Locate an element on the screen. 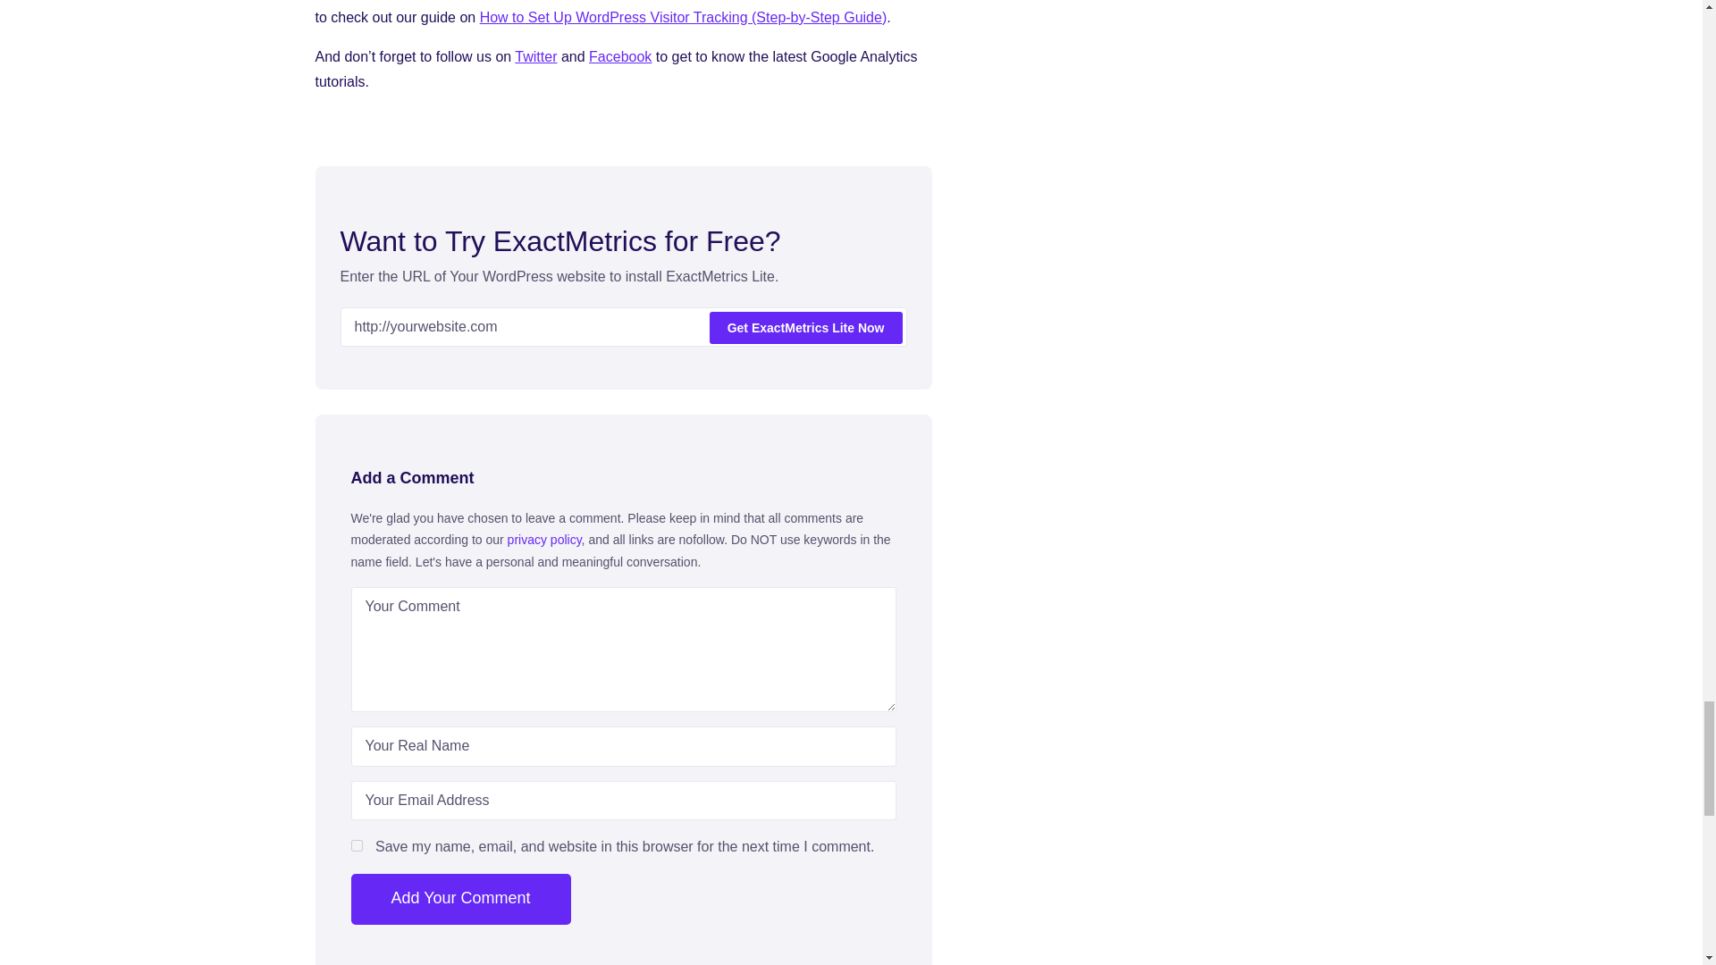 This screenshot has width=1716, height=965. yes is located at coordinates (356, 845).